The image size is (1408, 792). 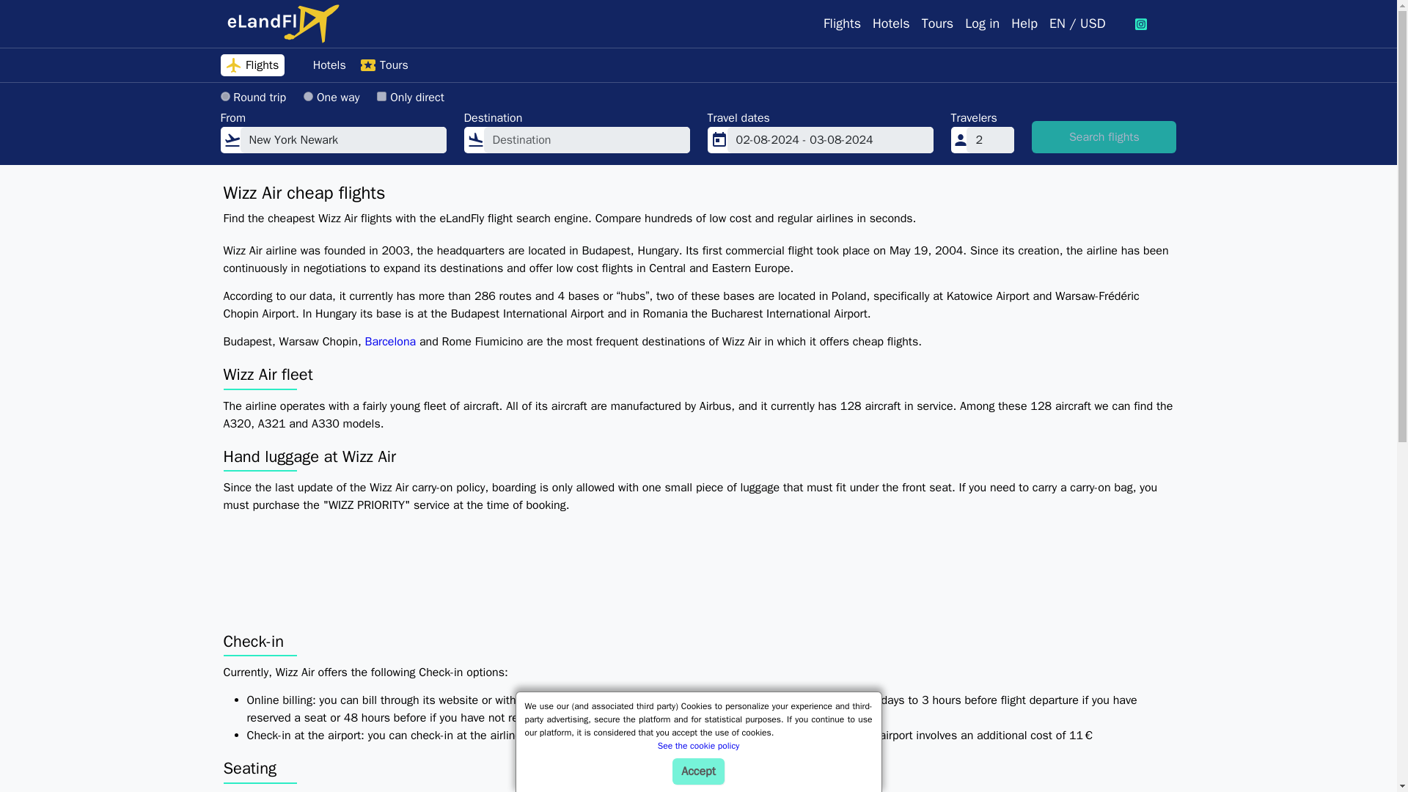 What do you see at coordinates (1104, 137) in the screenshot?
I see `Search flights` at bounding box center [1104, 137].